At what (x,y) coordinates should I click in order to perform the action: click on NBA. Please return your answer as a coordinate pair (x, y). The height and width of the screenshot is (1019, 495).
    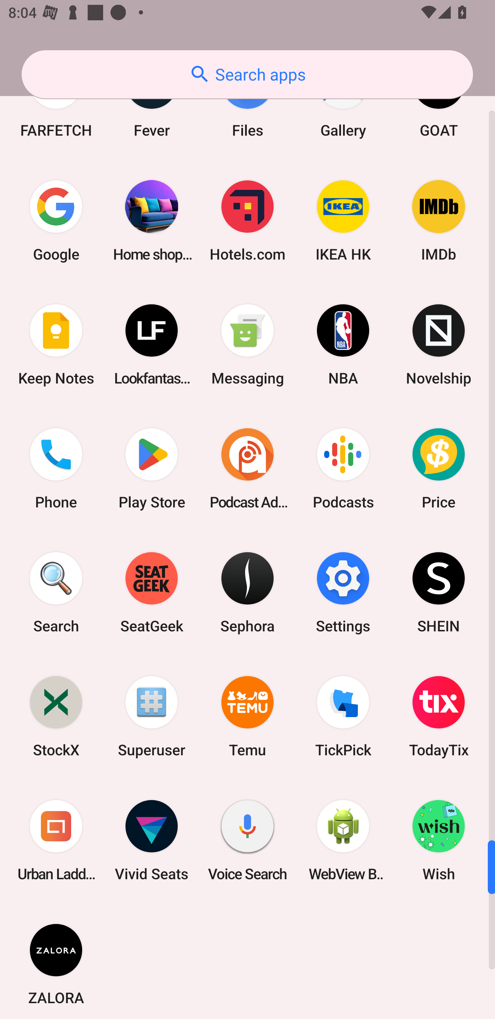
    Looking at the image, I should click on (343, 344).